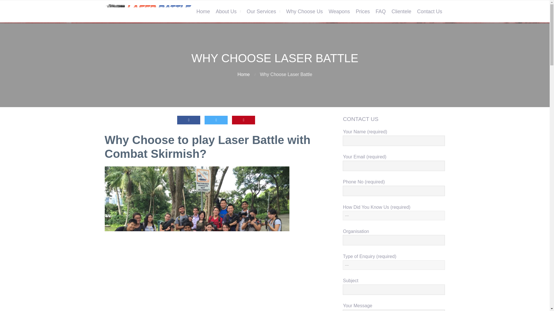  Describe the element at coordinates (228, 12) in the screenshot. I see `About Us` at that location.